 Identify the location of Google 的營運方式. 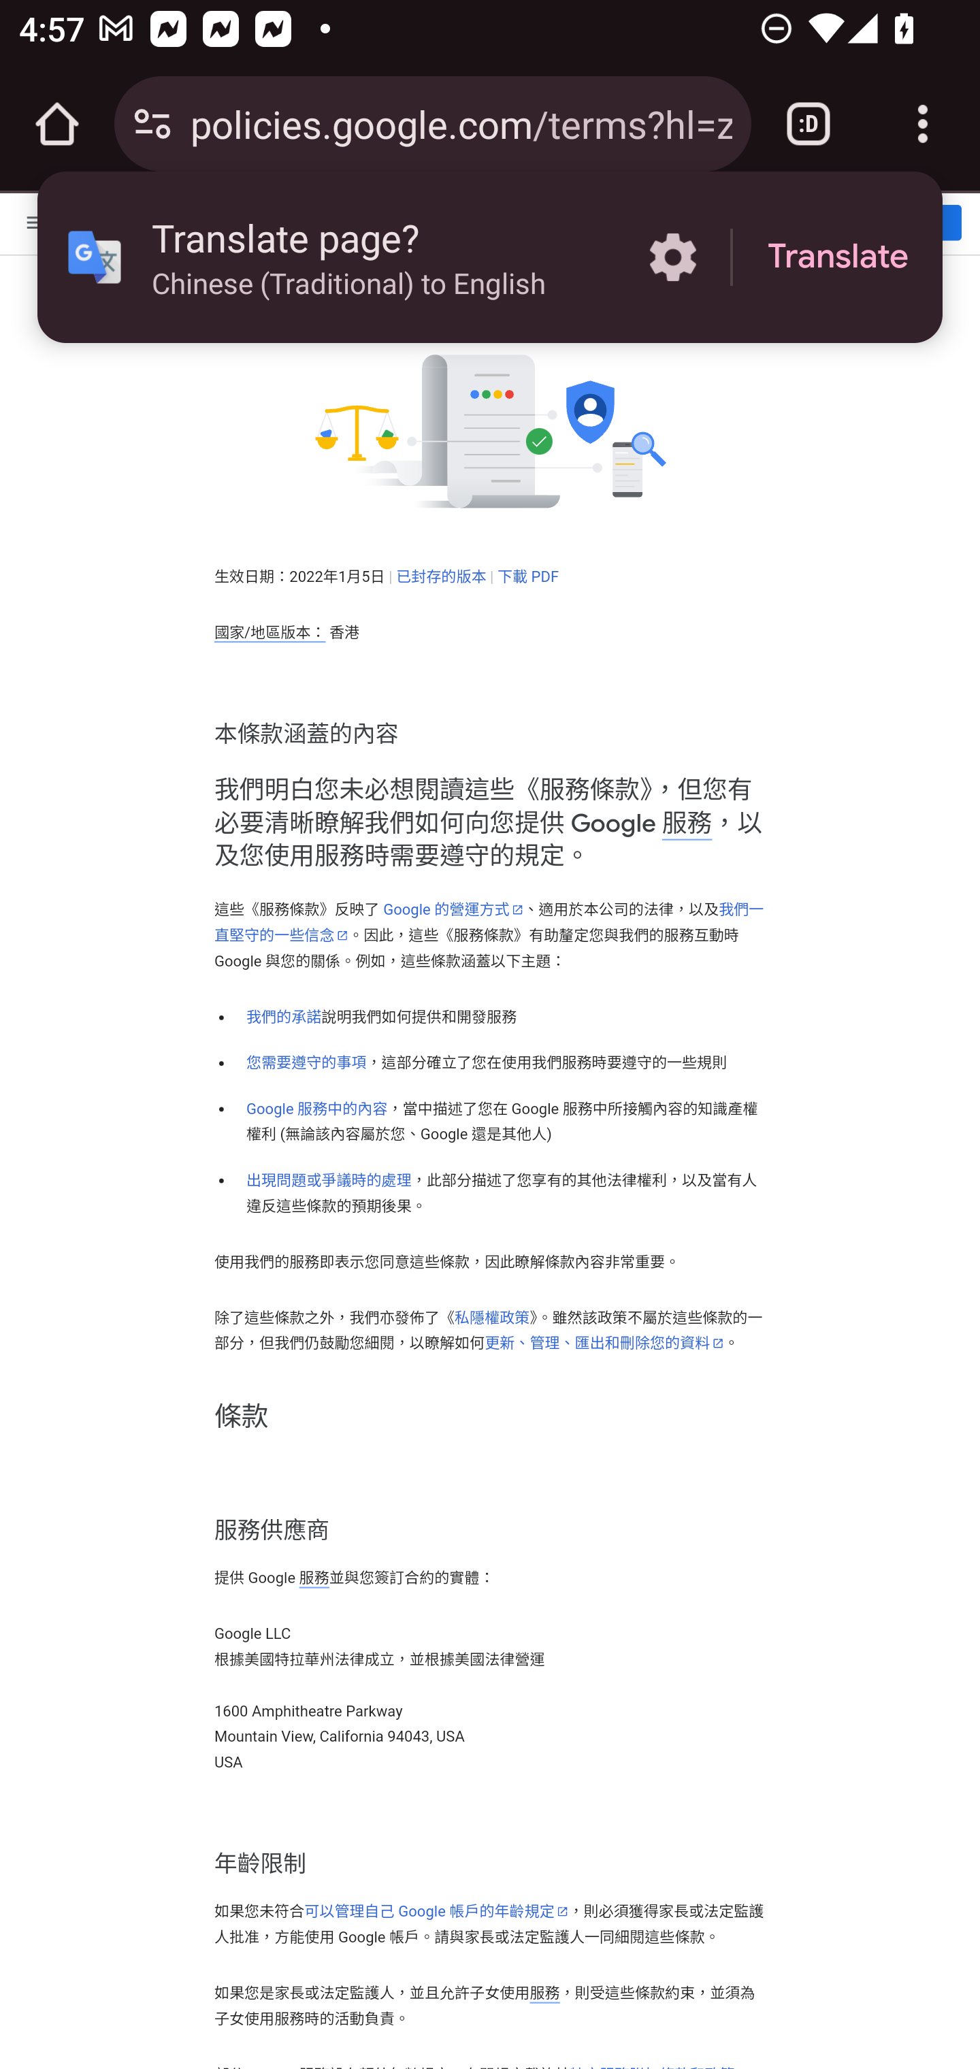
(452, 909).